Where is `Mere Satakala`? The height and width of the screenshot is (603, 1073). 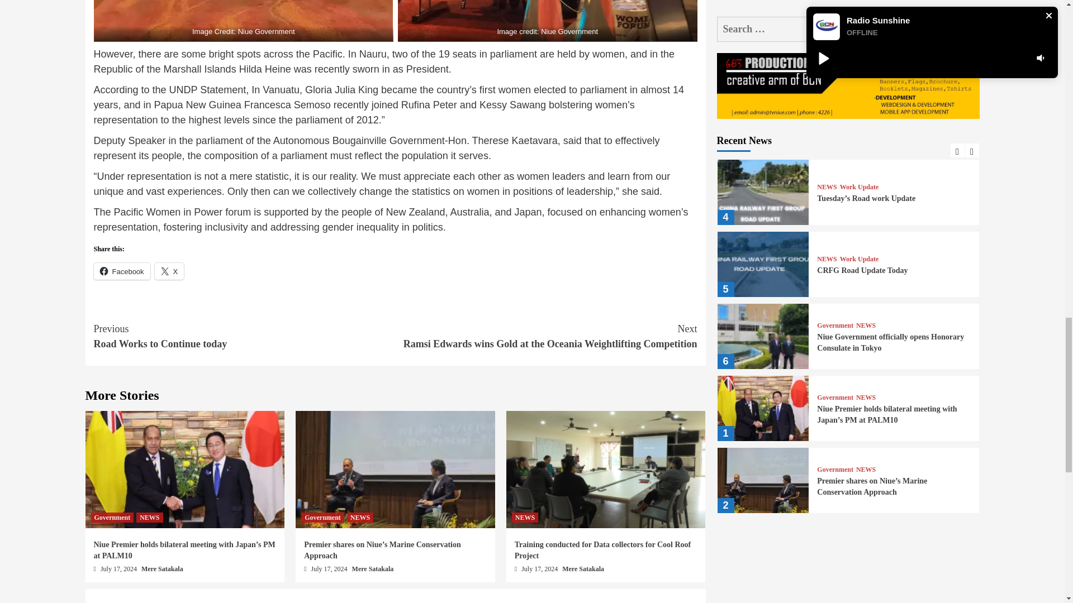 Mere Satakala is located at coordinates (372, 568).